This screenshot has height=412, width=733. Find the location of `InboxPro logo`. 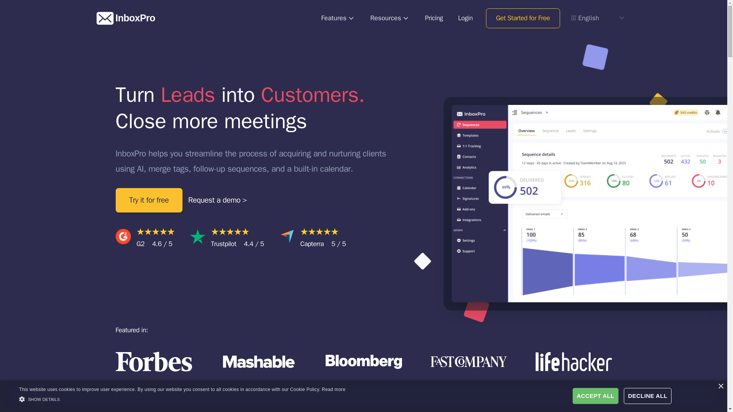

InboxPro logo is located at coordinates (105, 18).